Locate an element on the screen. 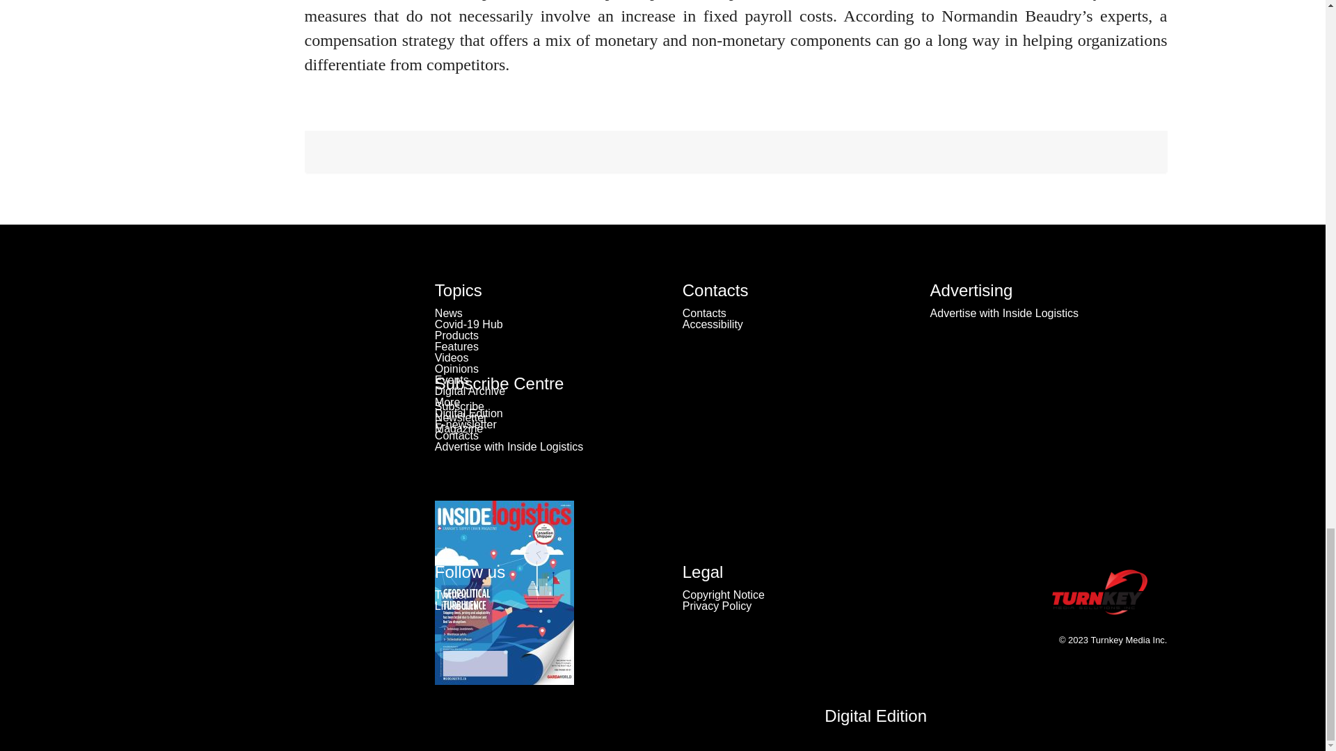 The width and height of the screenshot is (1336, 751). Subscribe is located at coordinates (459, 406).